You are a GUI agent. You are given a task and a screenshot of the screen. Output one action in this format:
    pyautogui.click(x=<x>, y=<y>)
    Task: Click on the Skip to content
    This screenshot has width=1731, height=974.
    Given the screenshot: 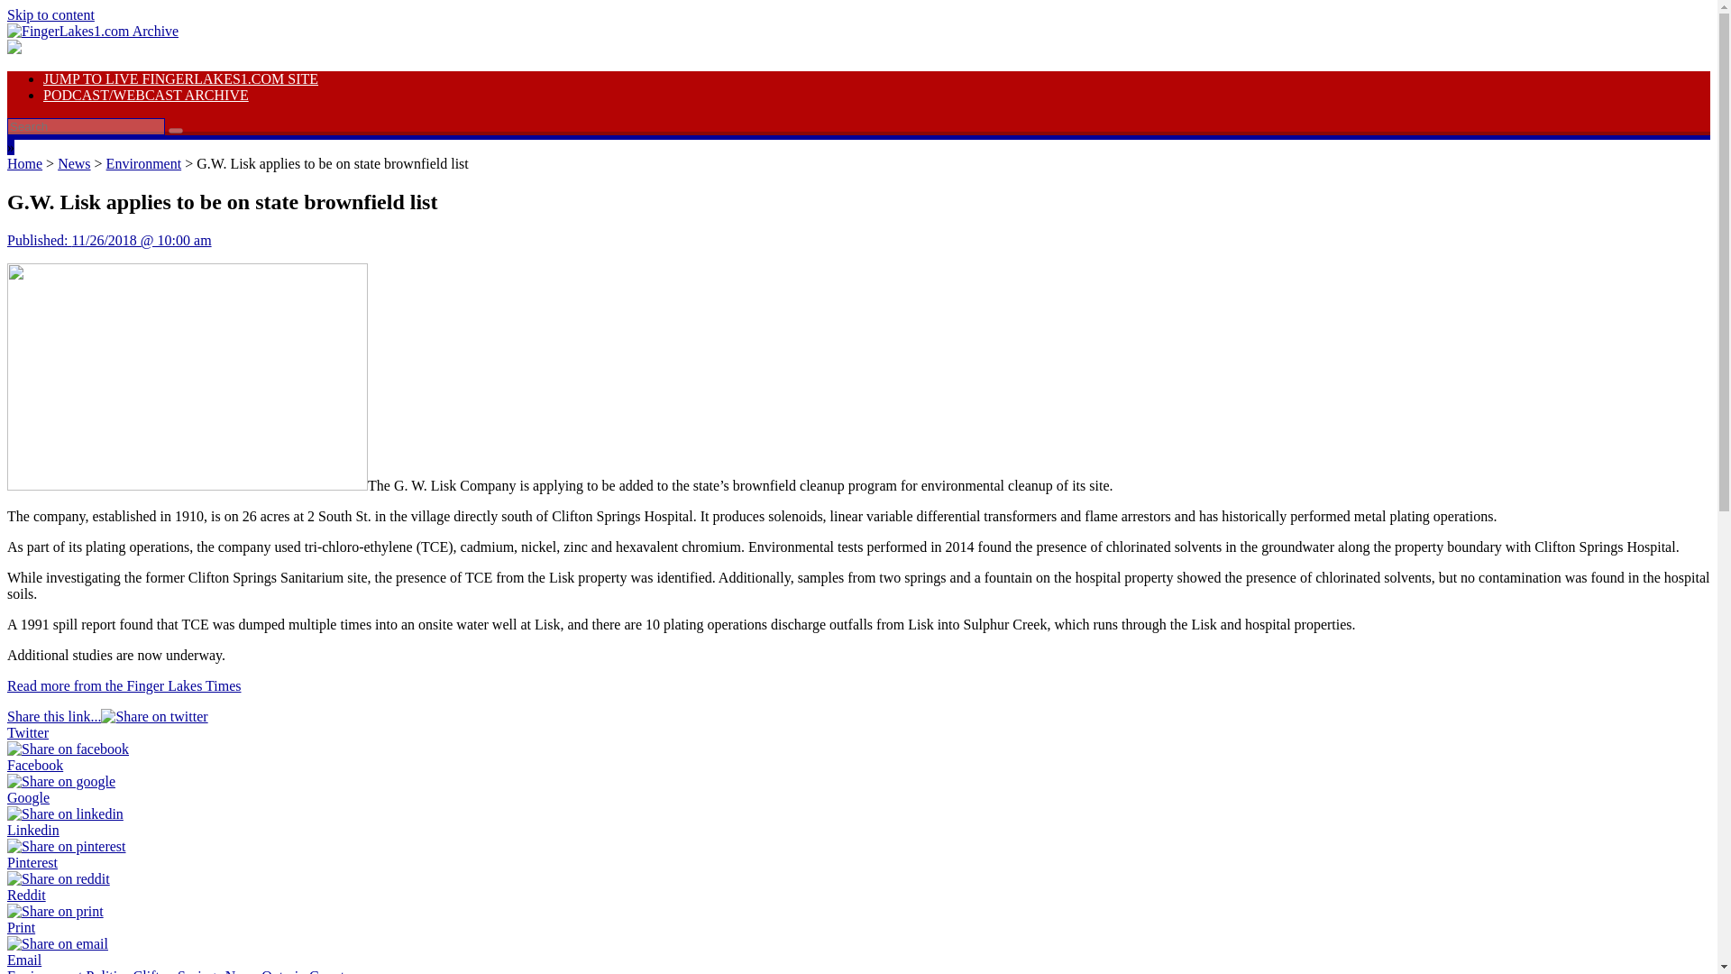 What is the action you would take?
    pyautogui.click(x=50, y=14)
    